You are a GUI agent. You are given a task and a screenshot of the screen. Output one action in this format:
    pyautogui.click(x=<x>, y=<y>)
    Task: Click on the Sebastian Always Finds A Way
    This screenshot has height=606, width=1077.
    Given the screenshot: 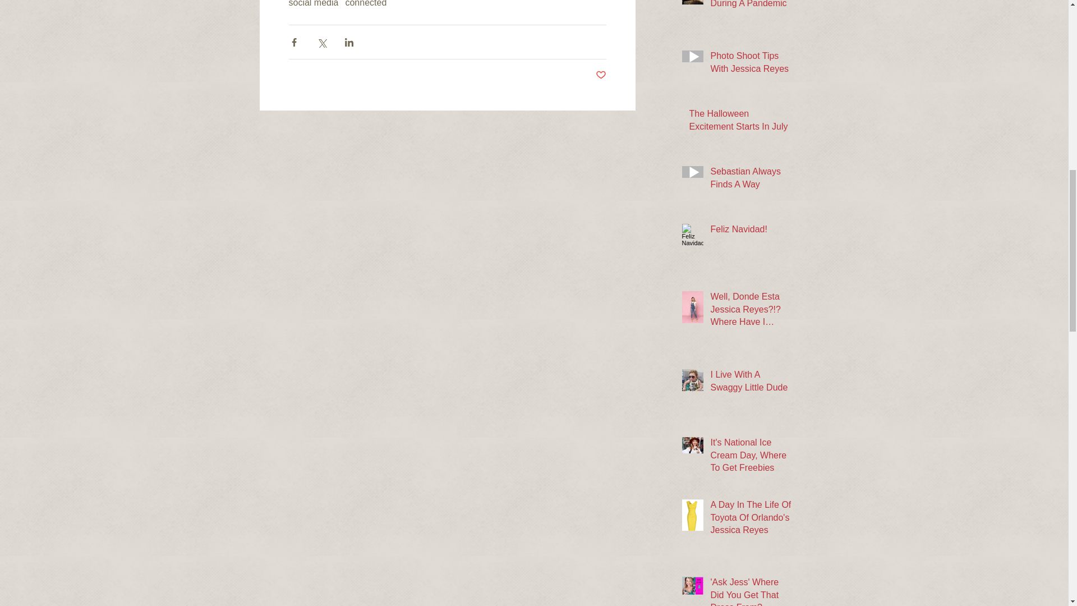 What is the action you would take?
    pyautogui.click(x=750, y=180)
    